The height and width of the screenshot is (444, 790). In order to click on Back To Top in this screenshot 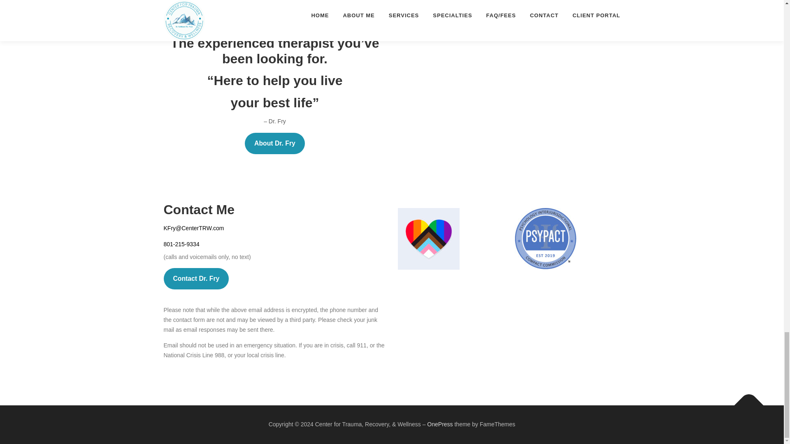, I will do `click(745, 401)`.